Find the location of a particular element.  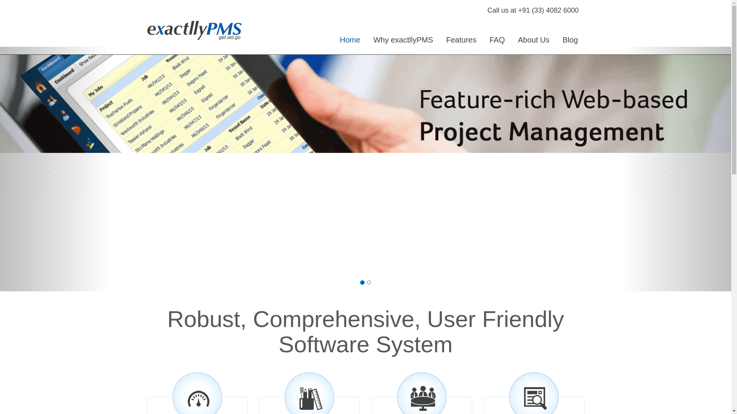

aboutus is located at coordinates (461, 40).